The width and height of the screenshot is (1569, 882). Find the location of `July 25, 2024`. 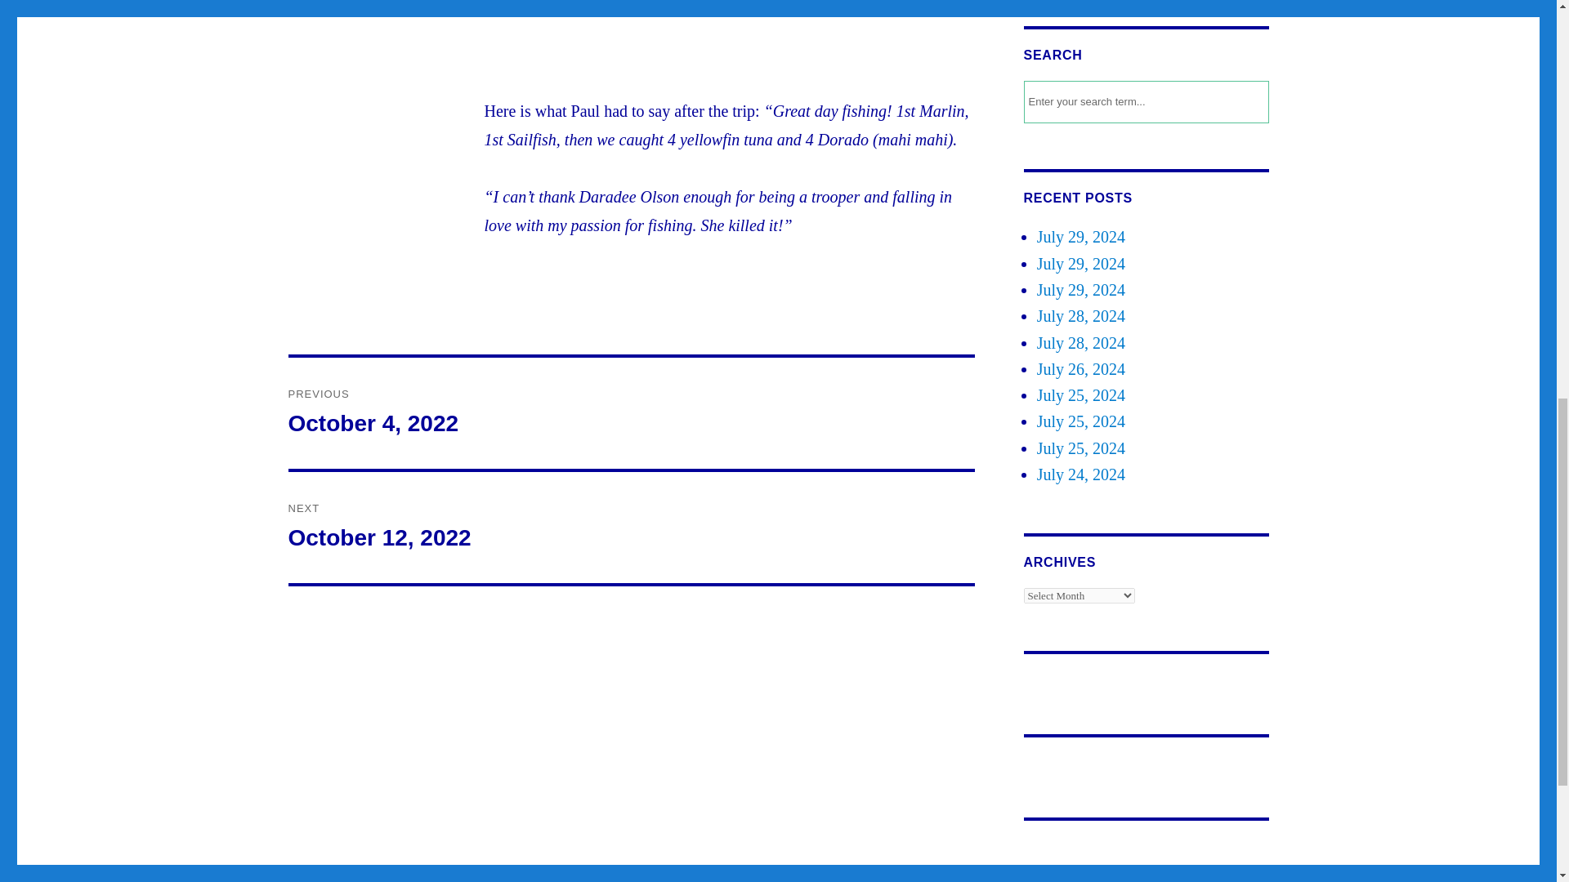

July 25, 2024 is located at coordinates (1080, 263).